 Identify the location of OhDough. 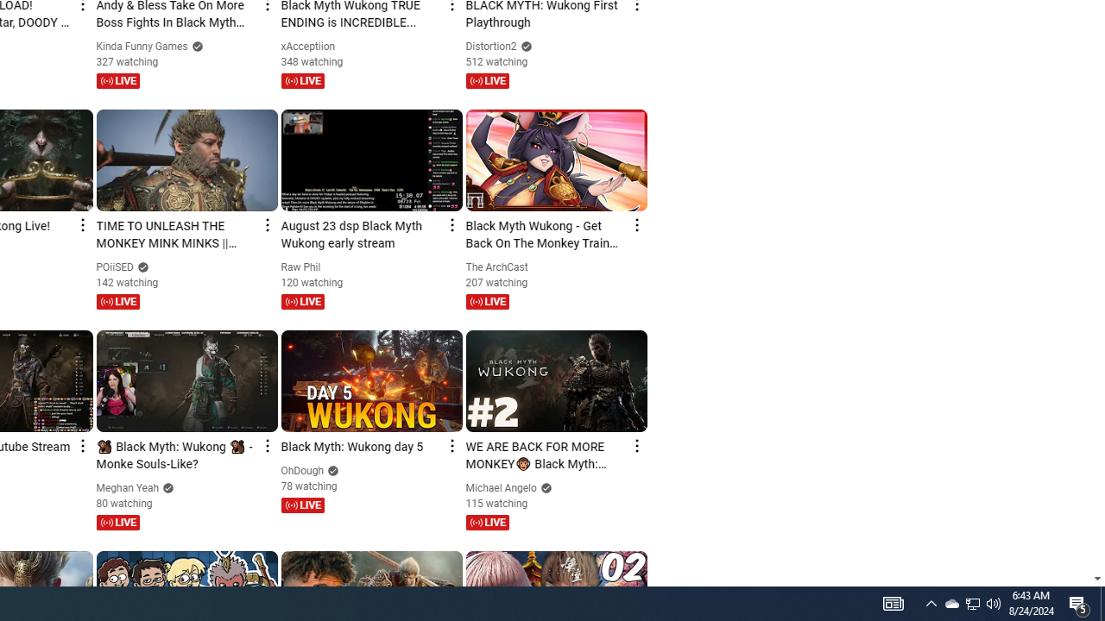
(303, 471).